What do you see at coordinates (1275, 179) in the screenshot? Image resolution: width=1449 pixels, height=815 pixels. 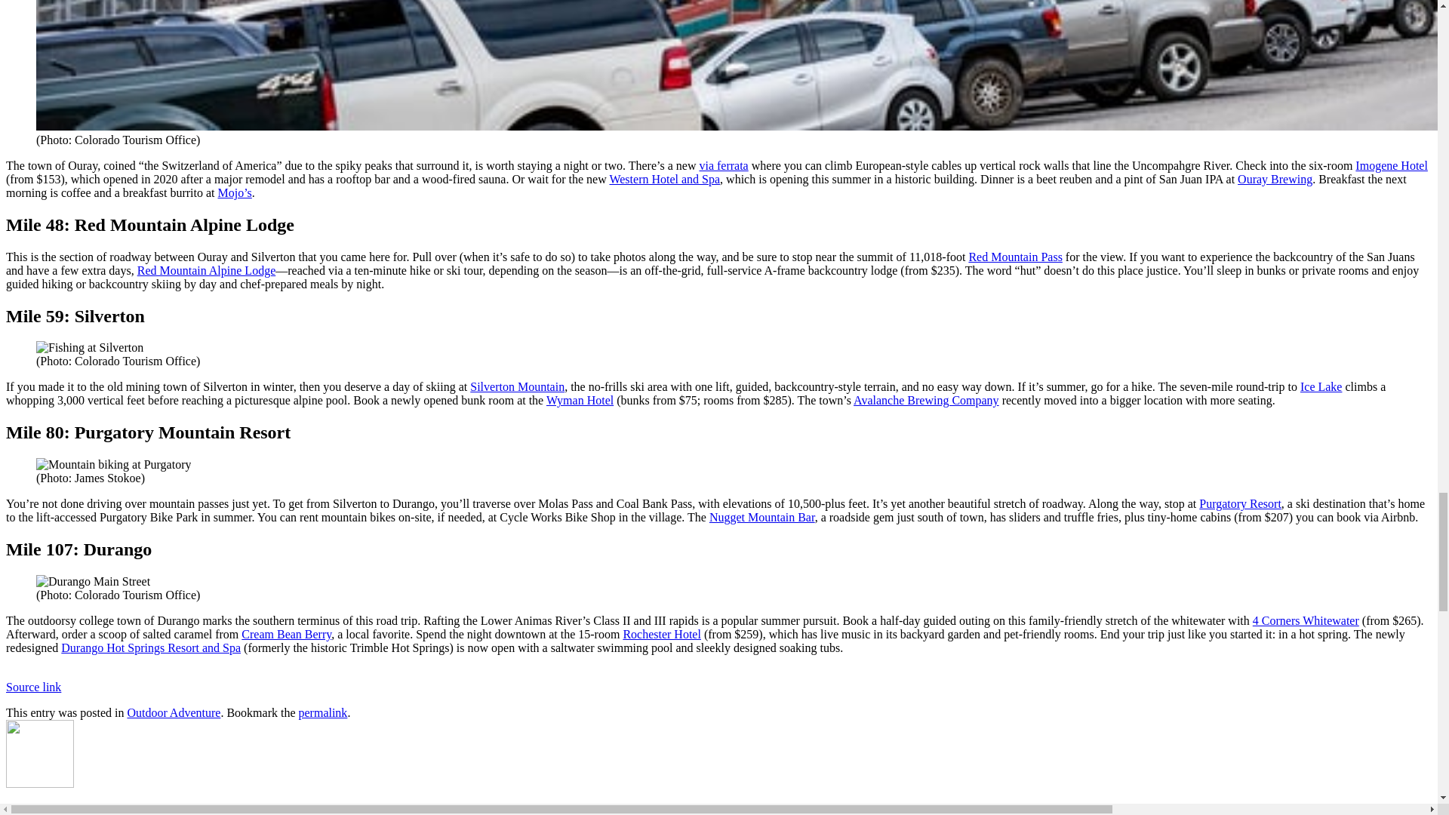 I see `Ouray Brewing` at bounding box center [1275, 179].